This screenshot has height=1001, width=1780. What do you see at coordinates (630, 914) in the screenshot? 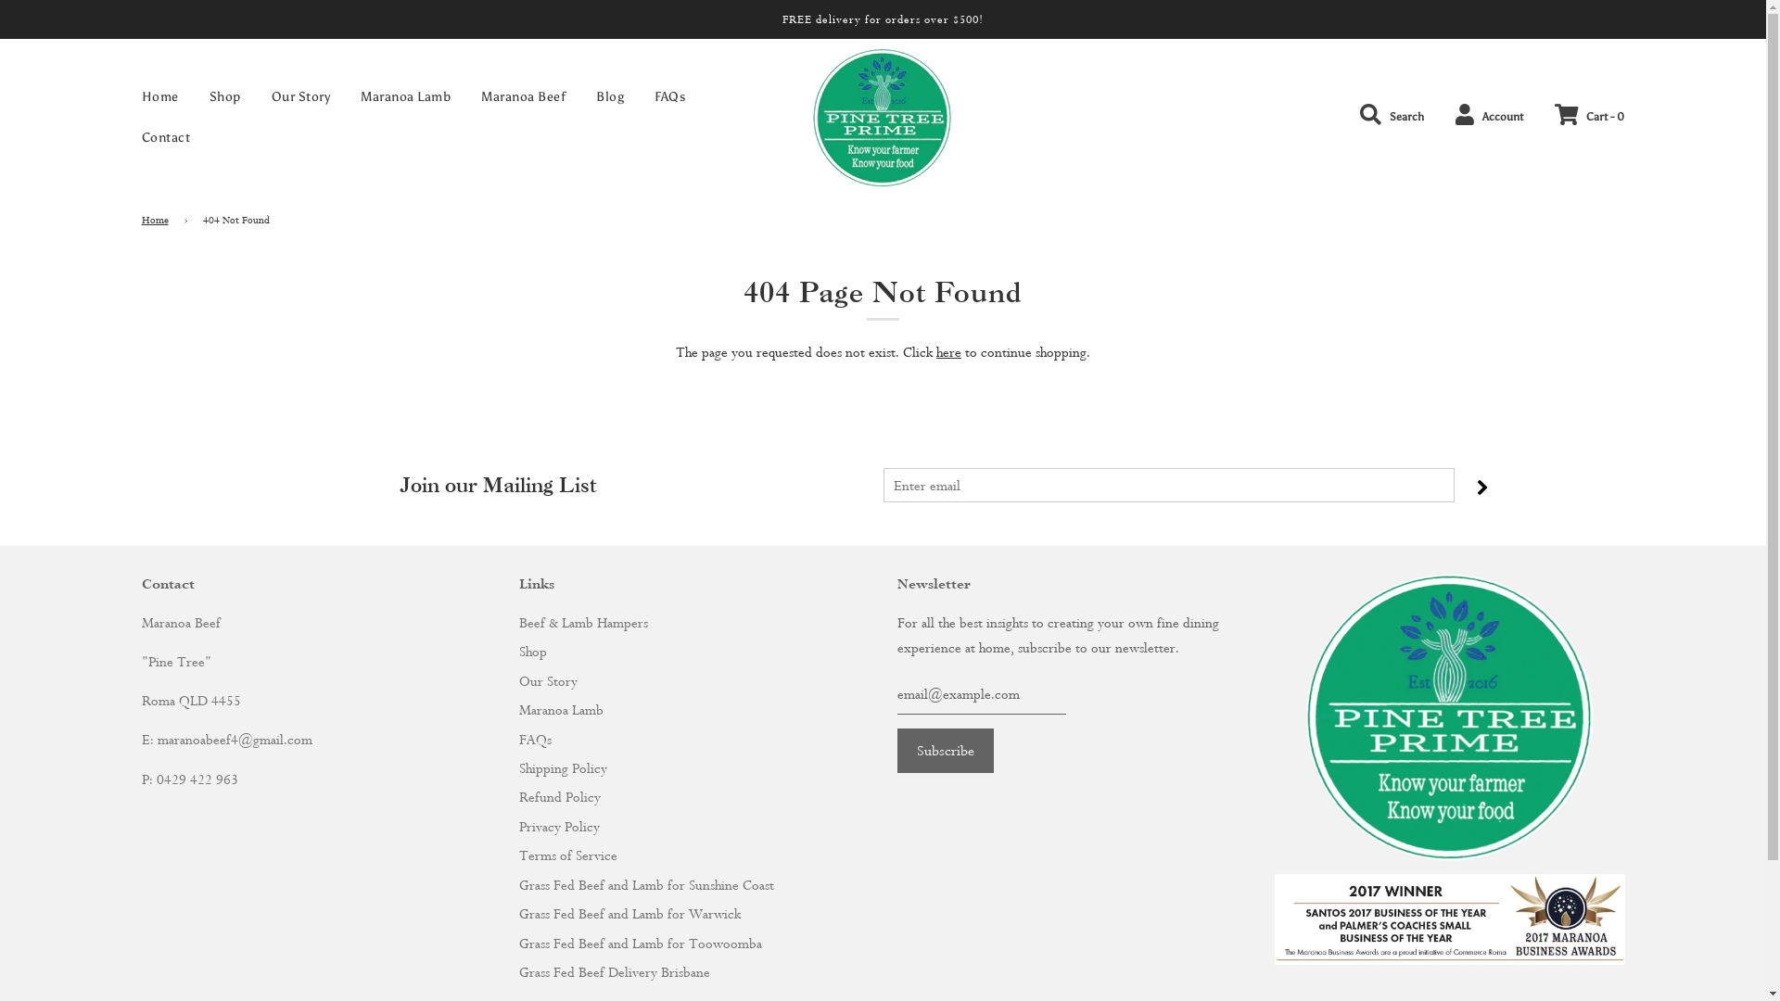
I see `Grass Fed Beef and Lamb for Warwick` at bounding box center [630, 914].